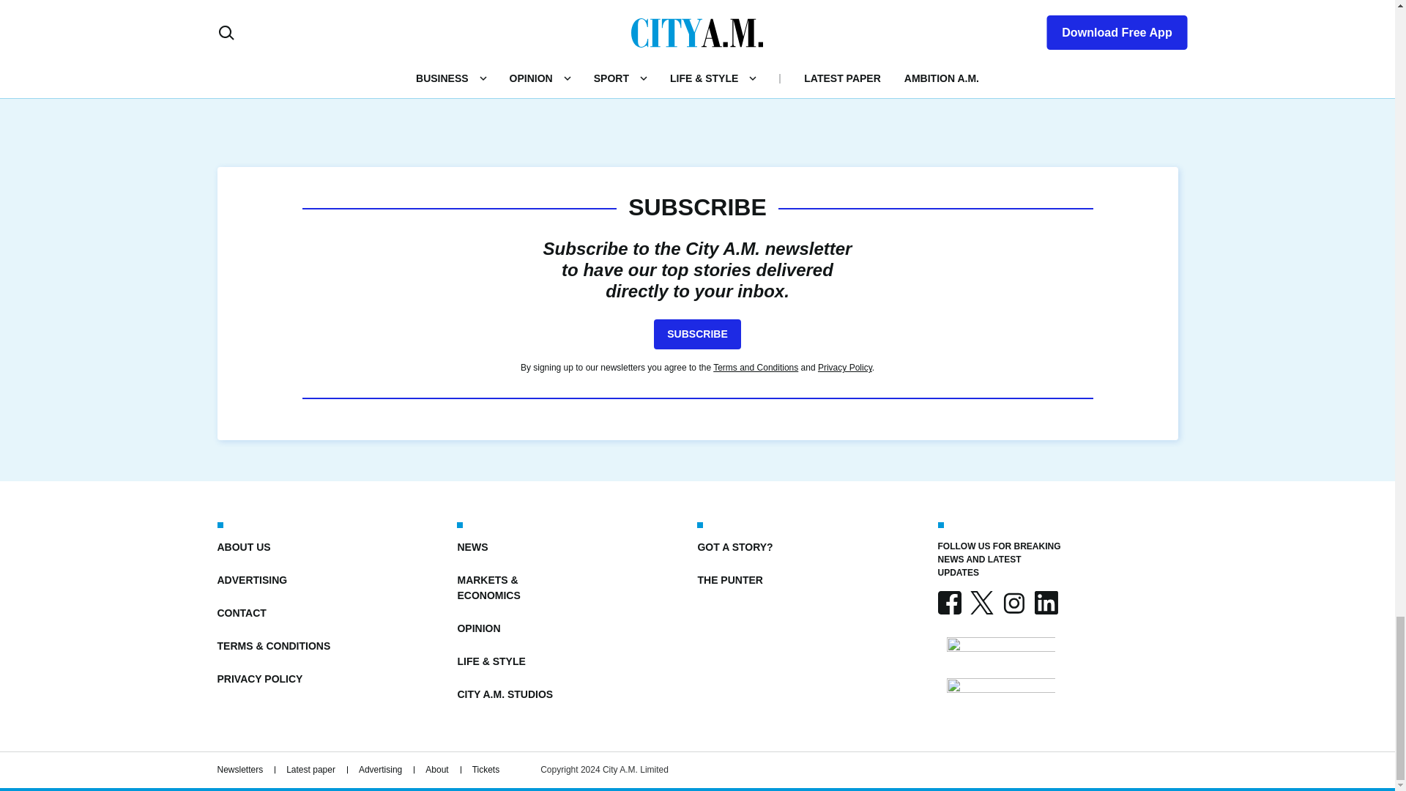 Image resolution: width=1406 pixels, height=791 pixels. I want to click on INSTAGRAM, so click(1013, 602).